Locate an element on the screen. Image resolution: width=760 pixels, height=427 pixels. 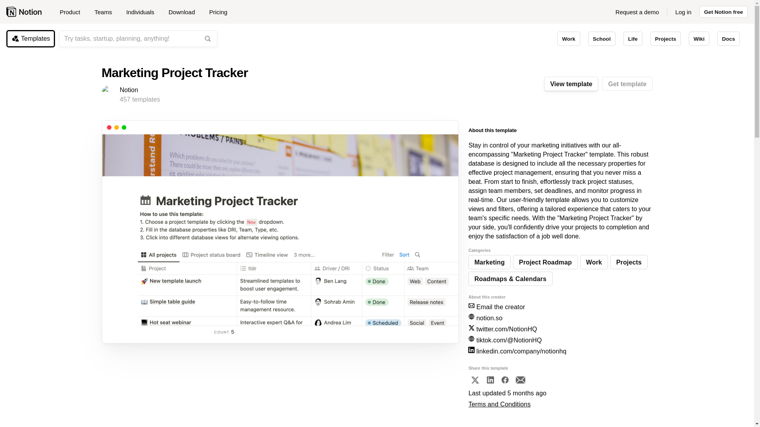
Pricing is located at coordinates (218, 12).